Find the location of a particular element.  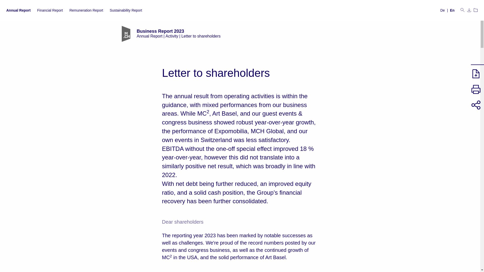

Financial Report is located at coordinates (50, 10).